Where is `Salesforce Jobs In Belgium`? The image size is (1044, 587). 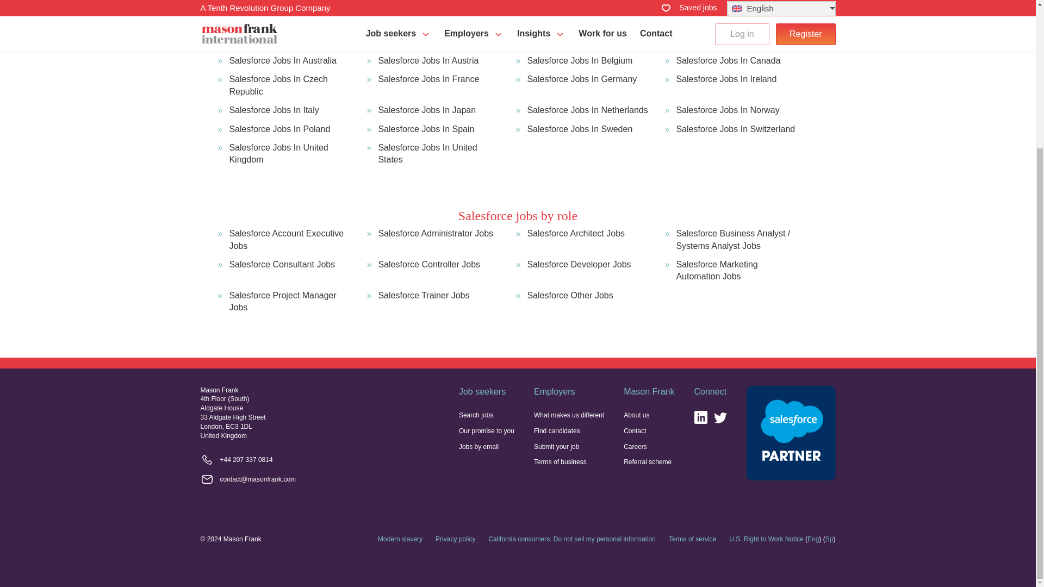
Salesforce Jobs In Belgium is located at coordinates (580, 61).